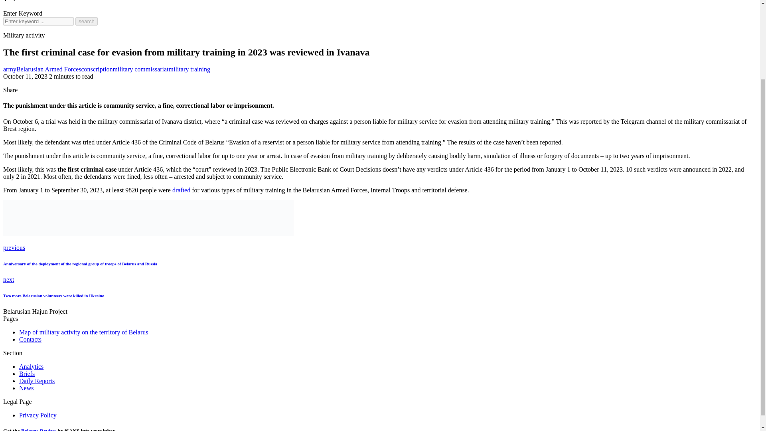  What do you see at coordinates (38, 415) in the screenshot?
I see `Privacy Policy` at bounding box center [38, 415].